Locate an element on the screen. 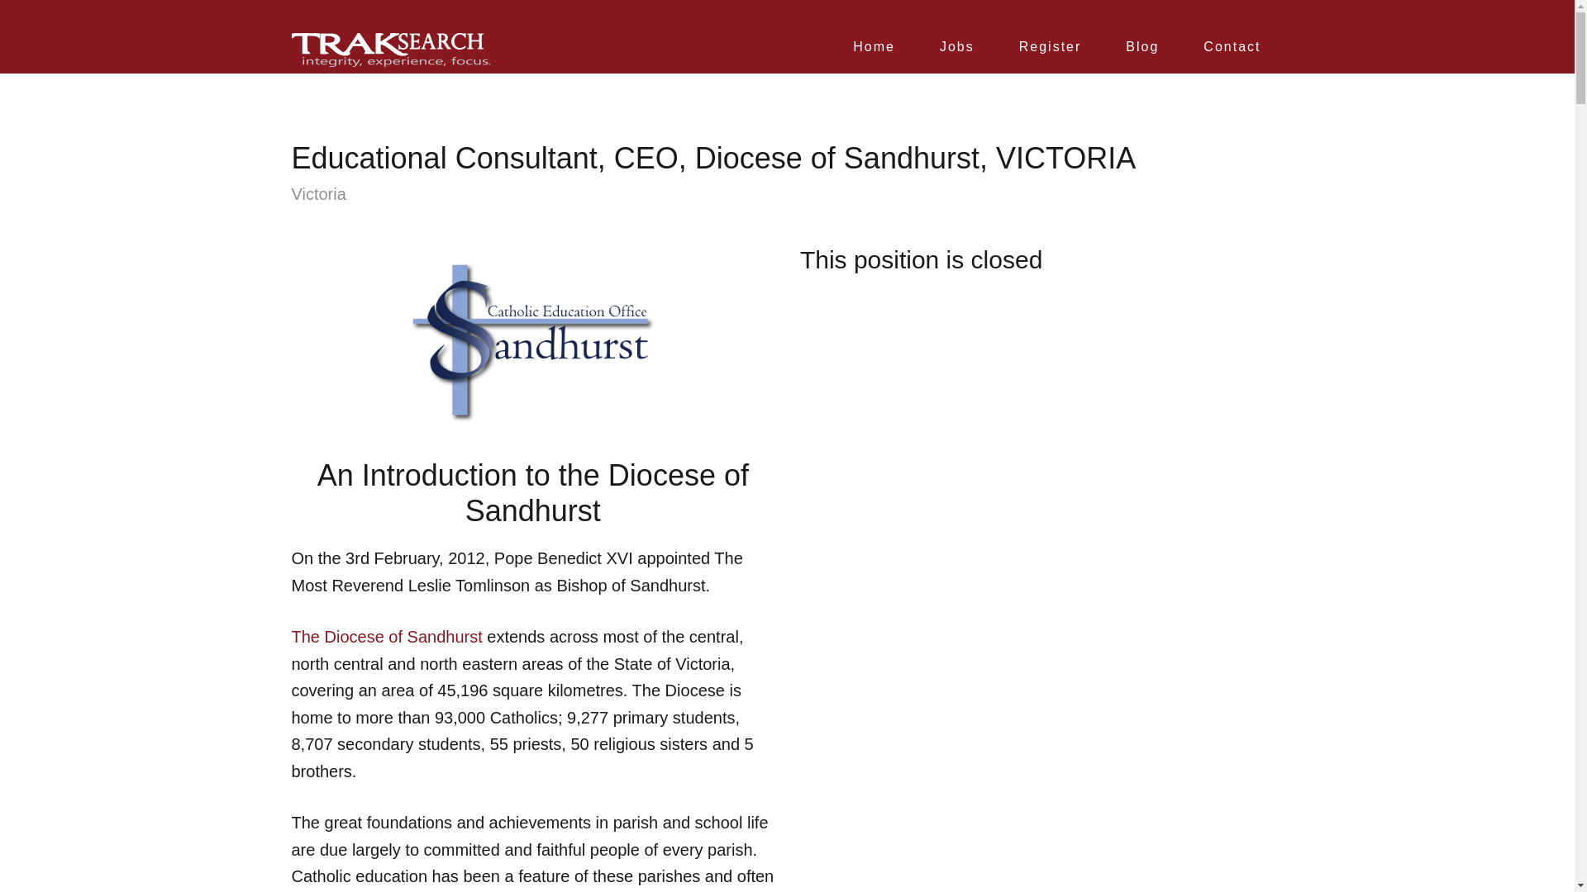  Blog is located at coordinates (1141, 56).